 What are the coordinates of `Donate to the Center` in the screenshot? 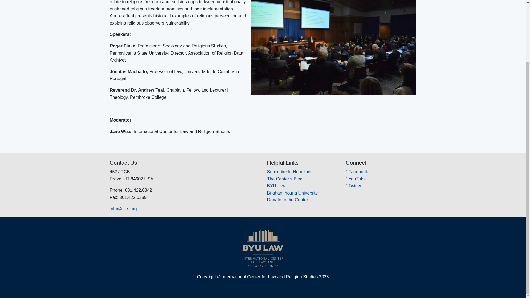 It's located at (288, 200).